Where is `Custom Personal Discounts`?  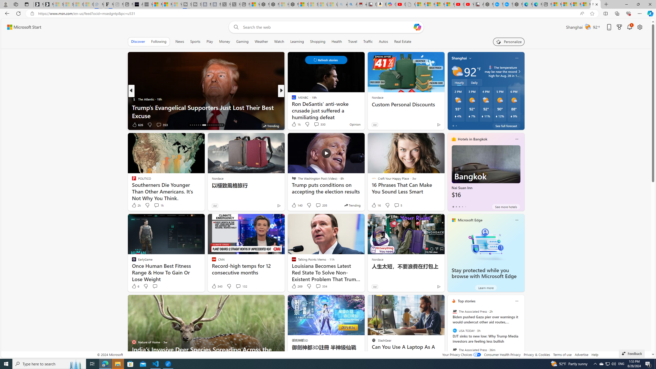
Custom Personal Discounts is located at coordinates (405, 105).